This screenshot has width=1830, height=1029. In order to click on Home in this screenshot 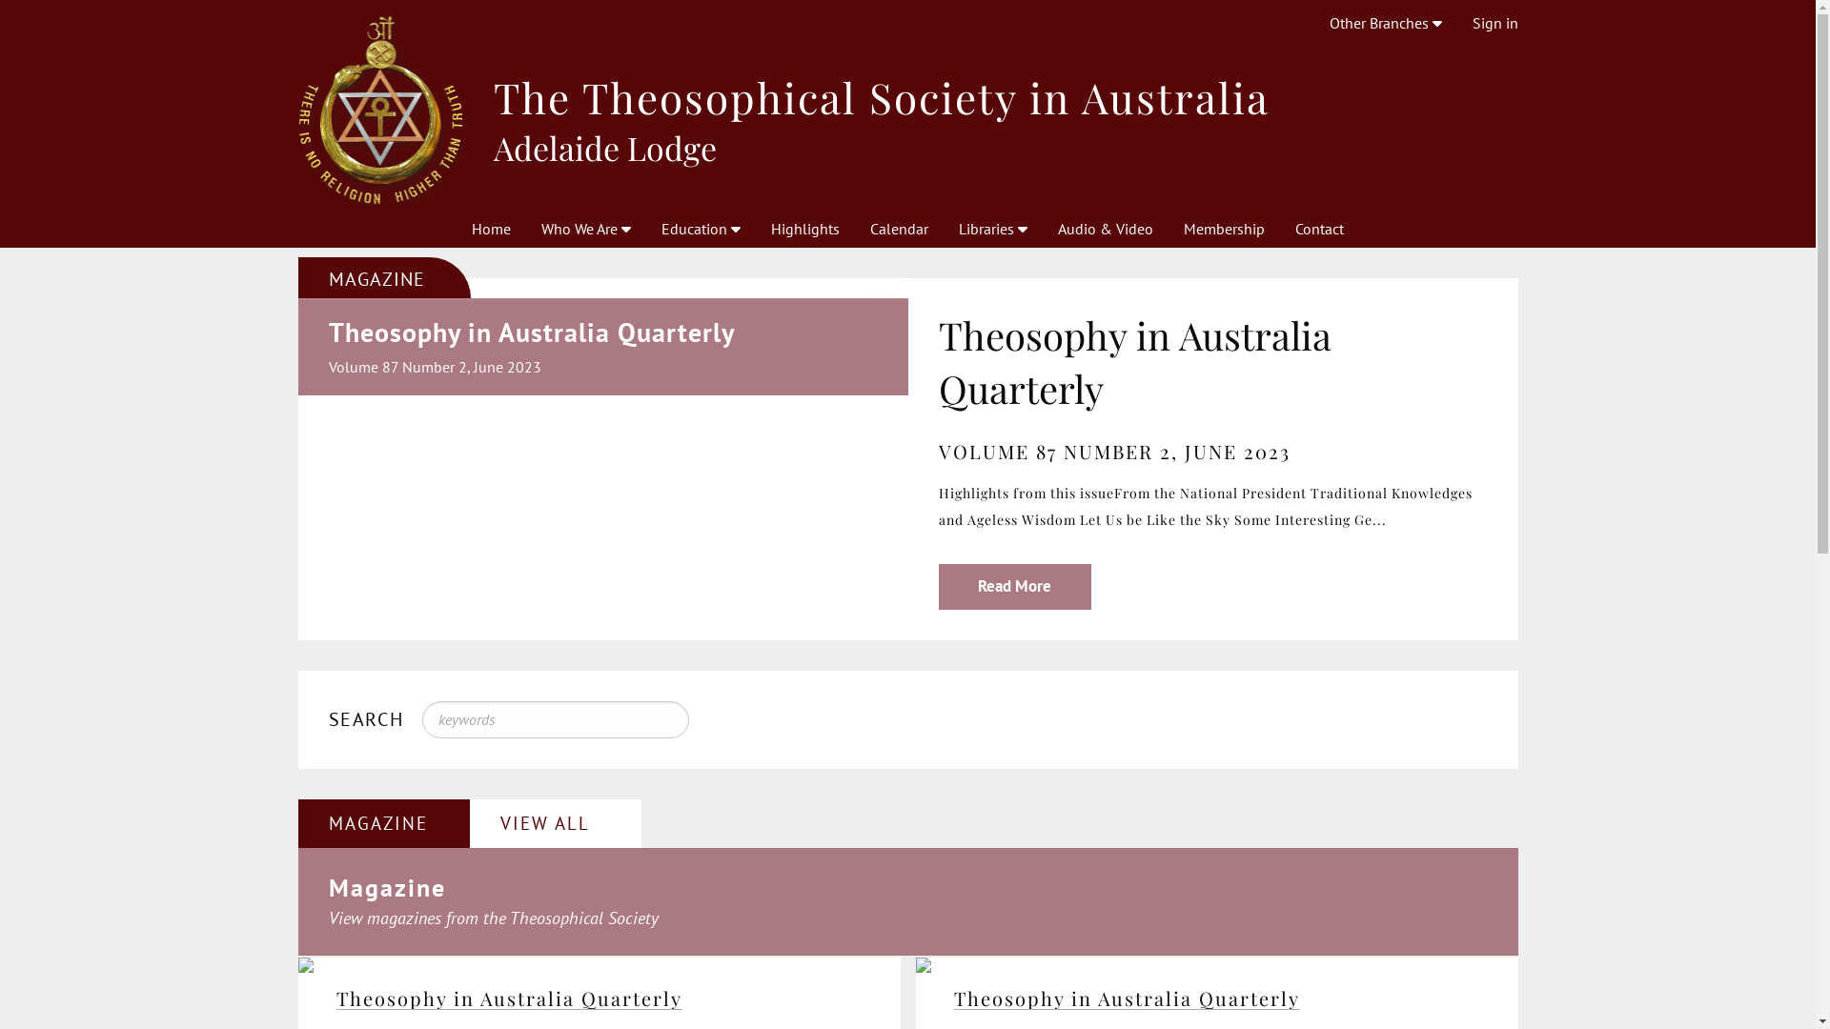, I will do `click(492, 229)`.